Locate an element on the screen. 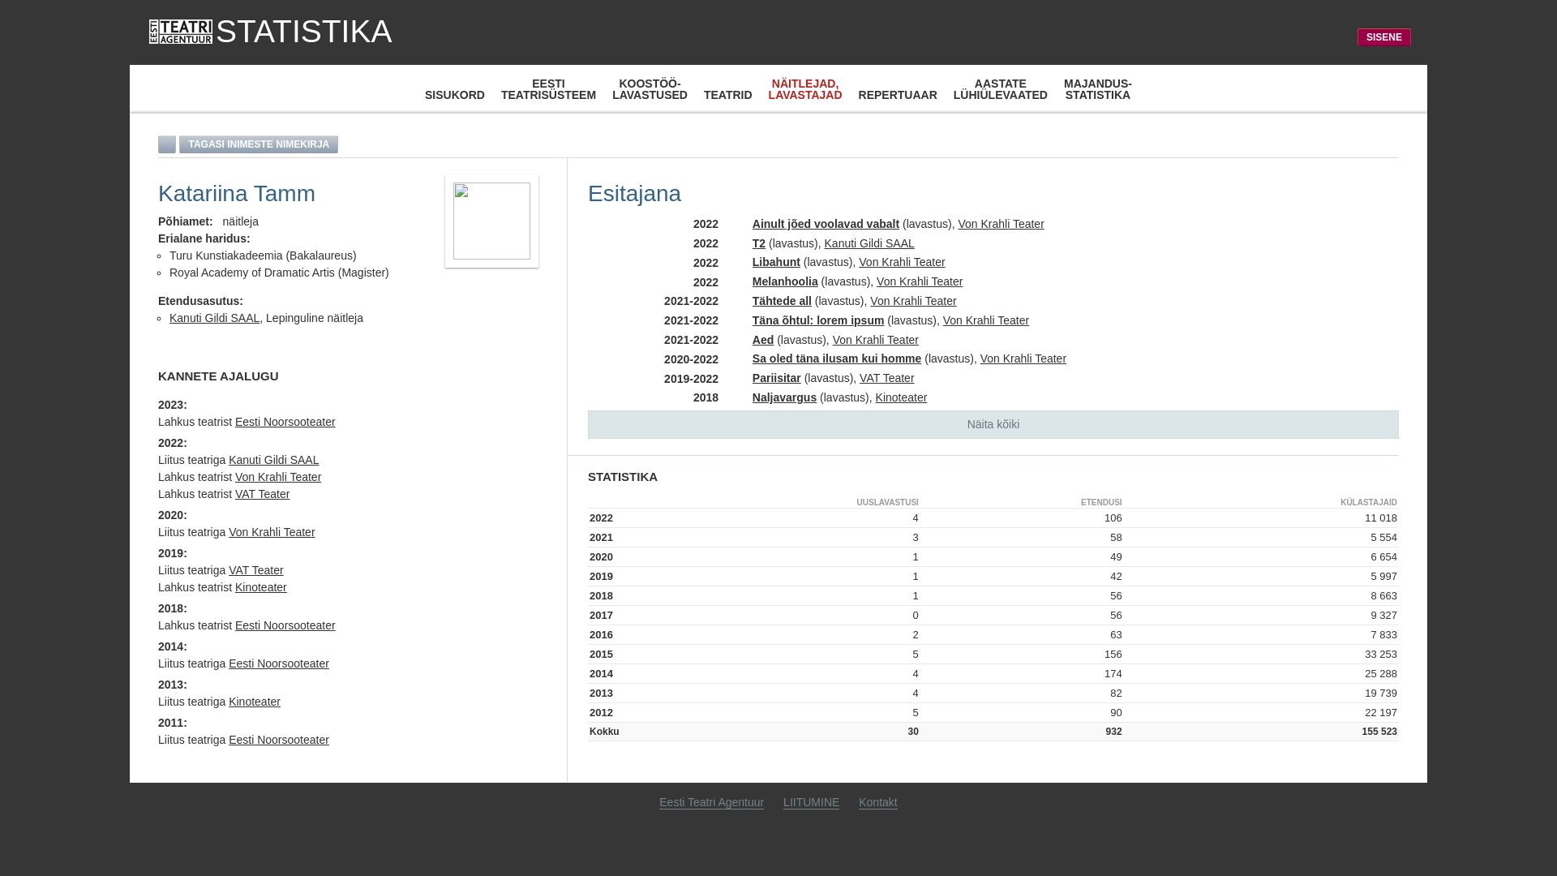  SISUKORD is located at coordinates (455, 95).